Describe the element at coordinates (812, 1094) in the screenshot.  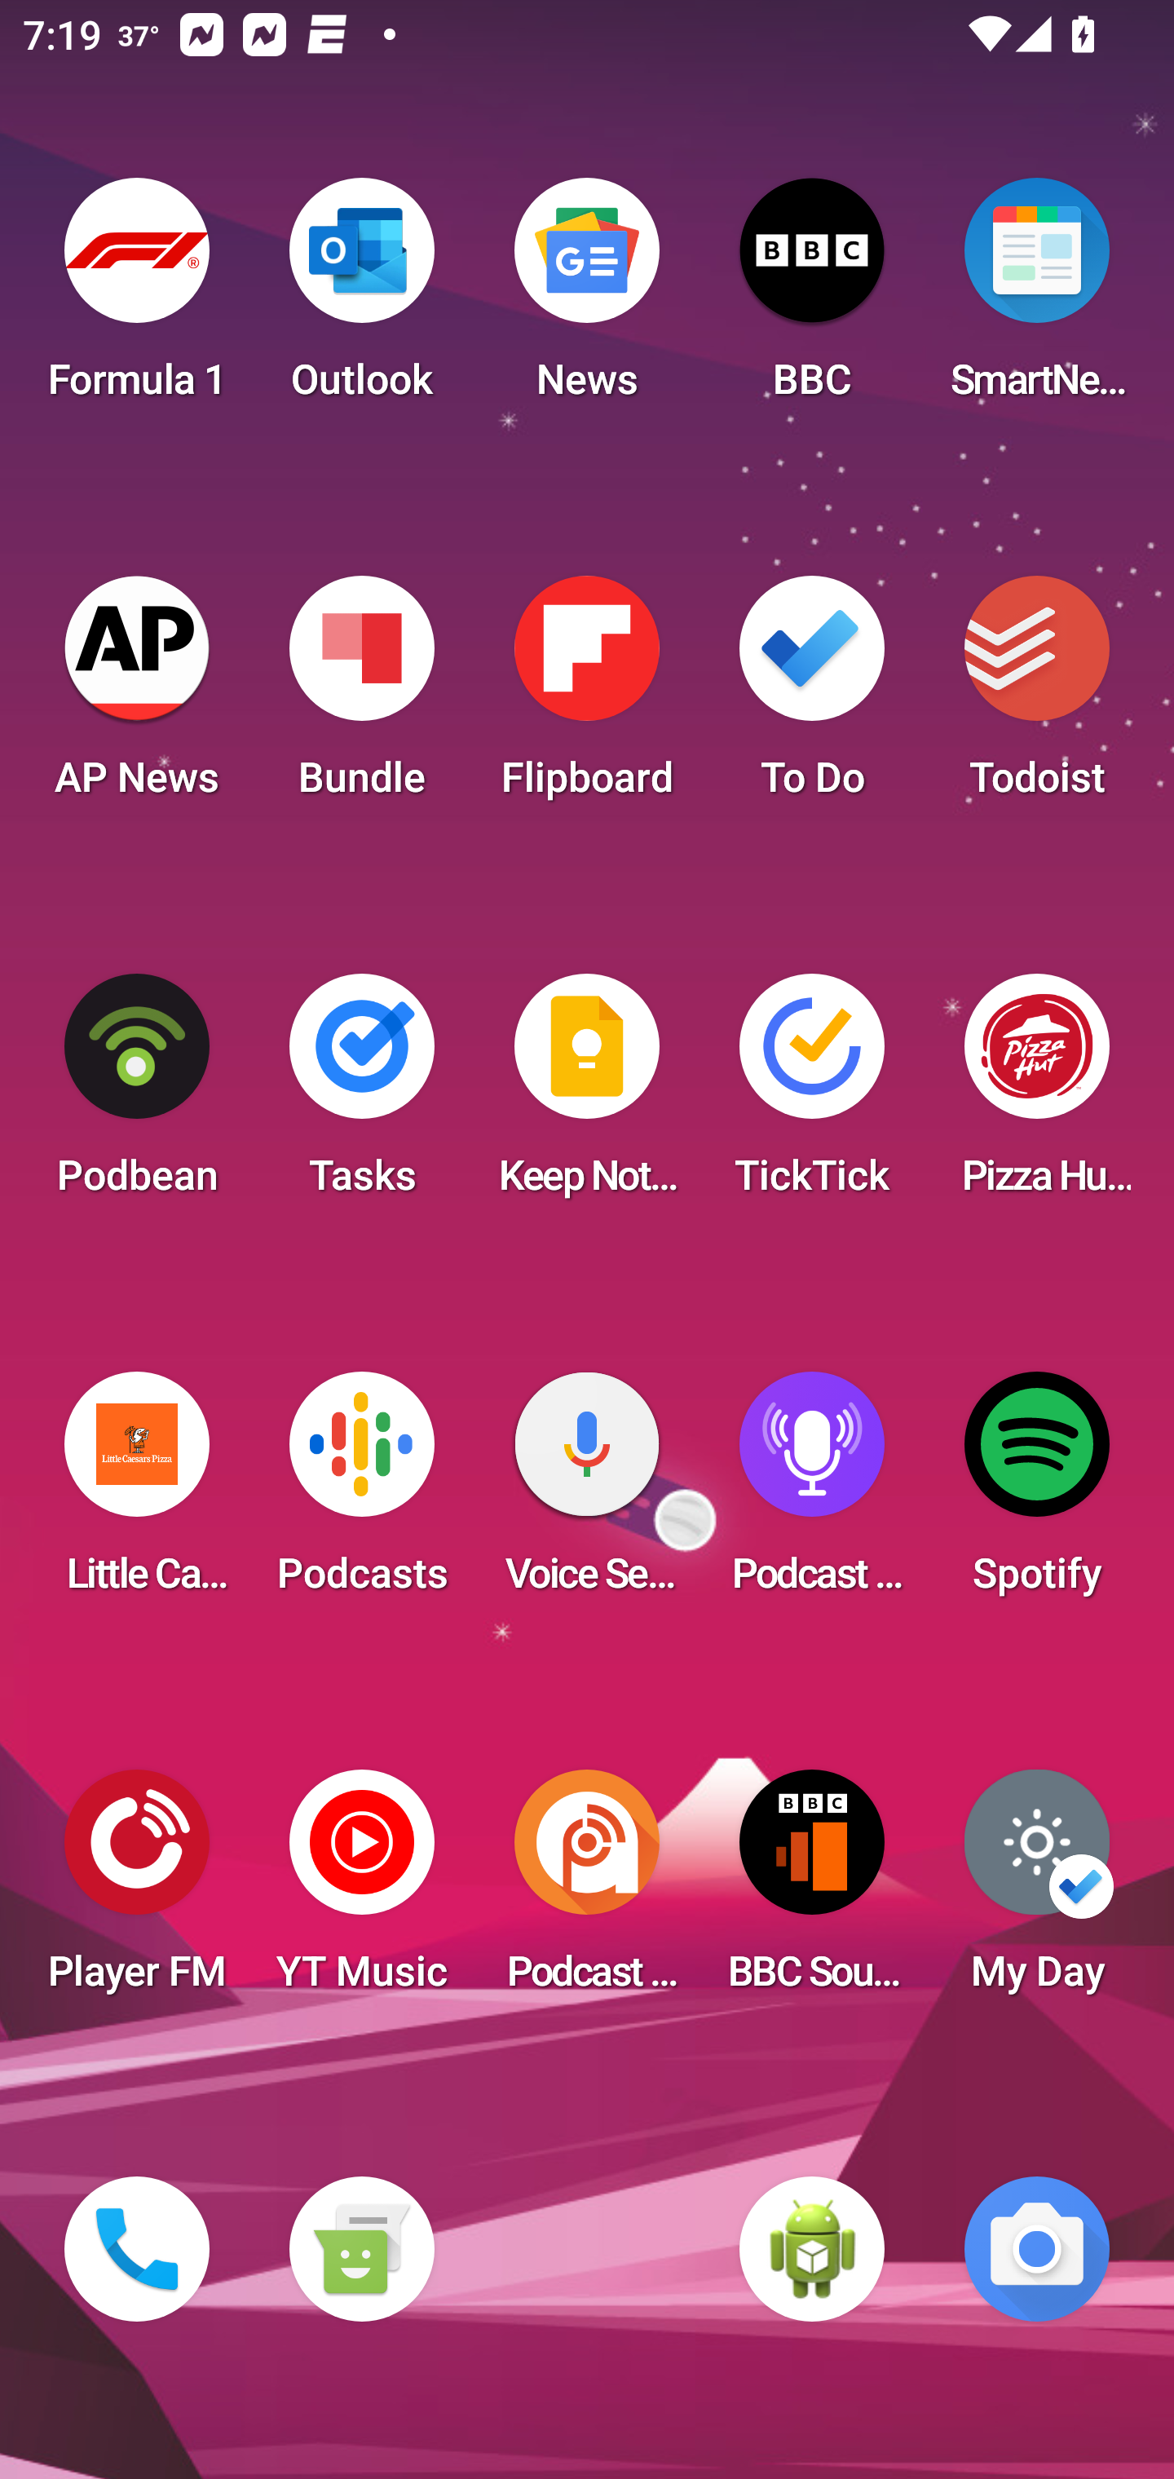
I see `TickTick` at that location.